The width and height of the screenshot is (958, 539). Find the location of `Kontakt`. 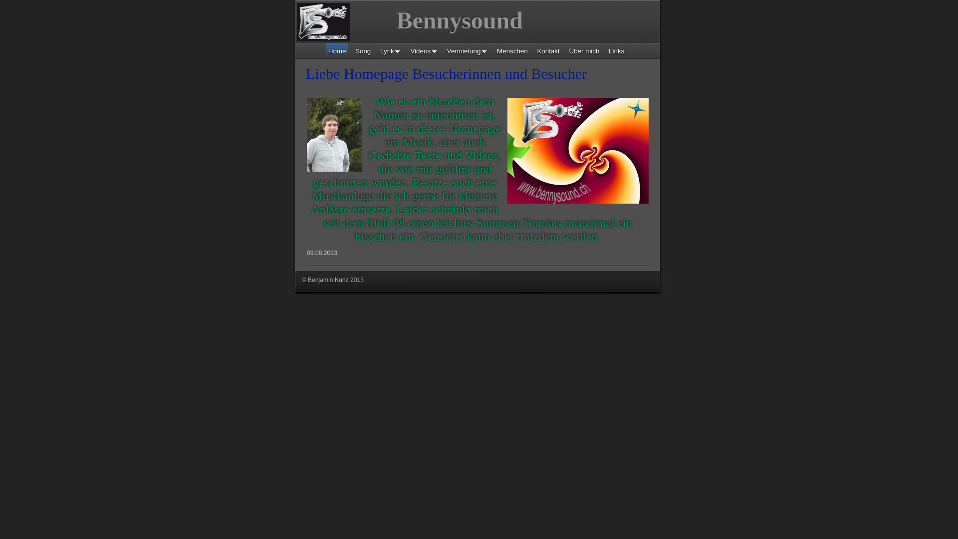

Kontakt is located at coordinates (548, 51).